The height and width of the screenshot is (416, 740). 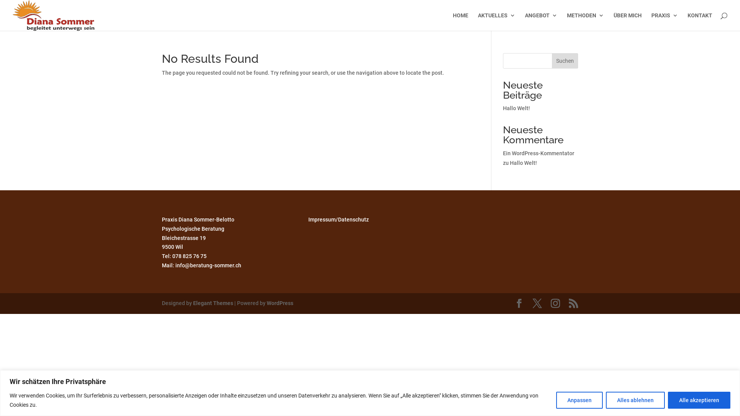 What do you see at coordinates (541, 22) in the screenshot?
I see `ANGEBOT` at bounding box center [541, 22].